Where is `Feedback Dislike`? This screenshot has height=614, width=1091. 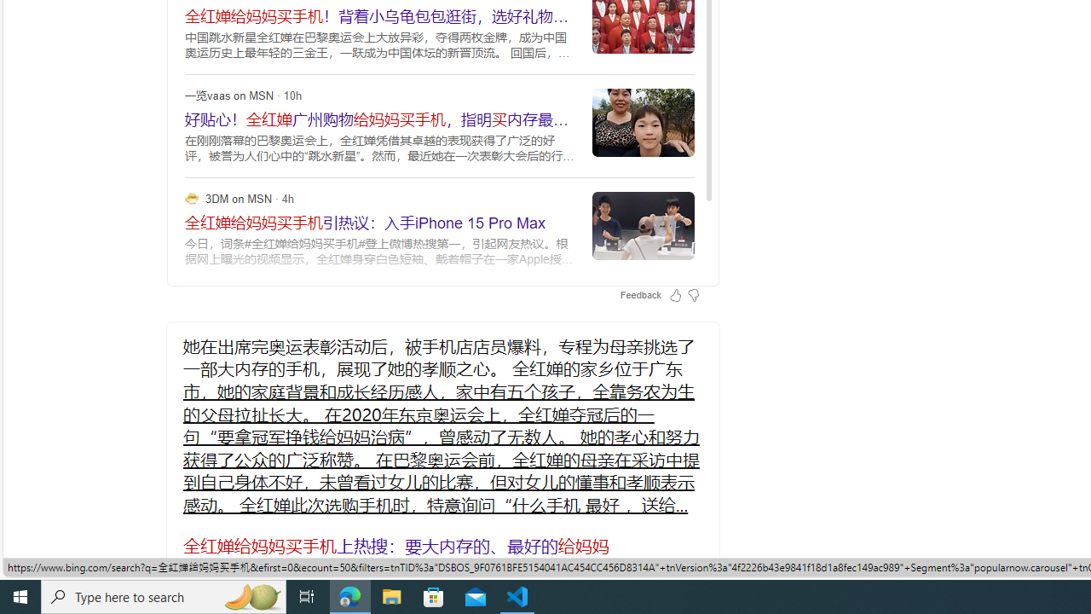
Feedback Dislike is located at coordinates (693, 295).